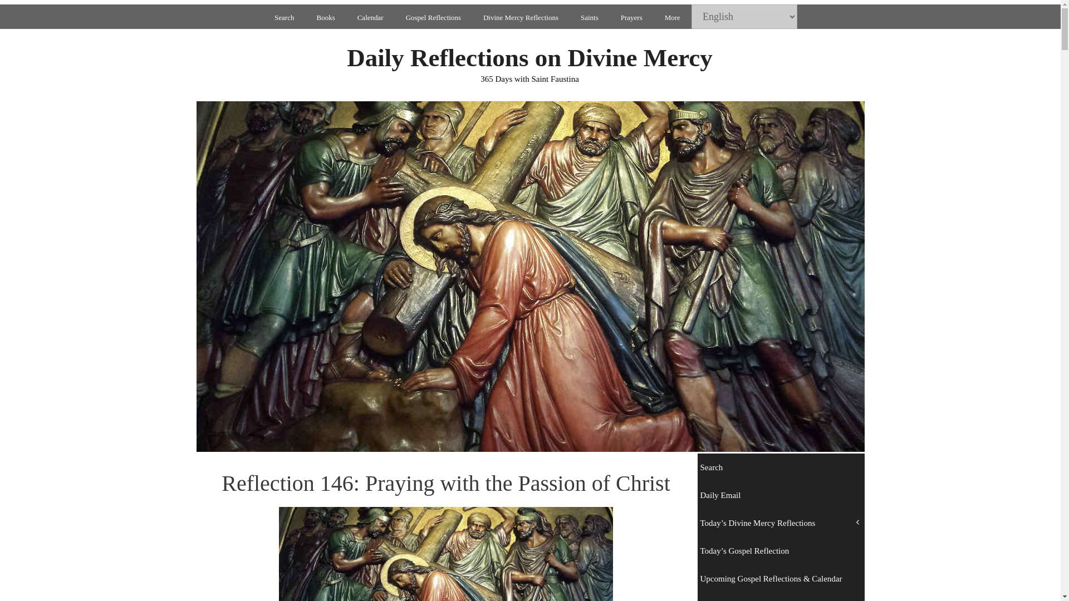 The width and height of the screenshot is (1069, 601). What do you see at coordinates (673, 17) in the screenshot?
I see `More` at bounding box center [673, 17].